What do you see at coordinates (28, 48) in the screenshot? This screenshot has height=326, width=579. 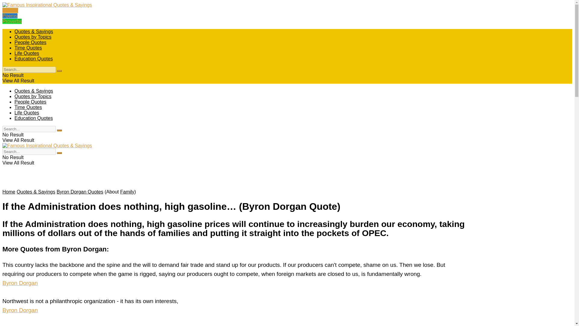 I see `Time Quotes` at bounding box center [28, 48].